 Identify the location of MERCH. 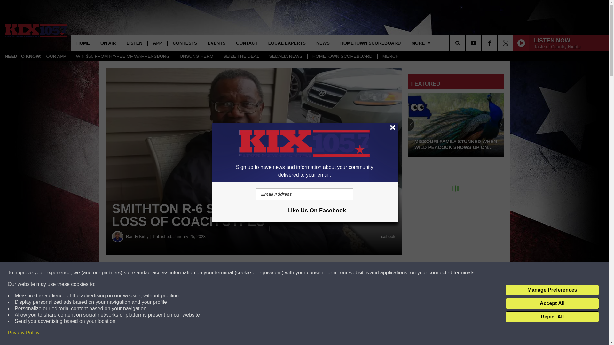
(390, 56).